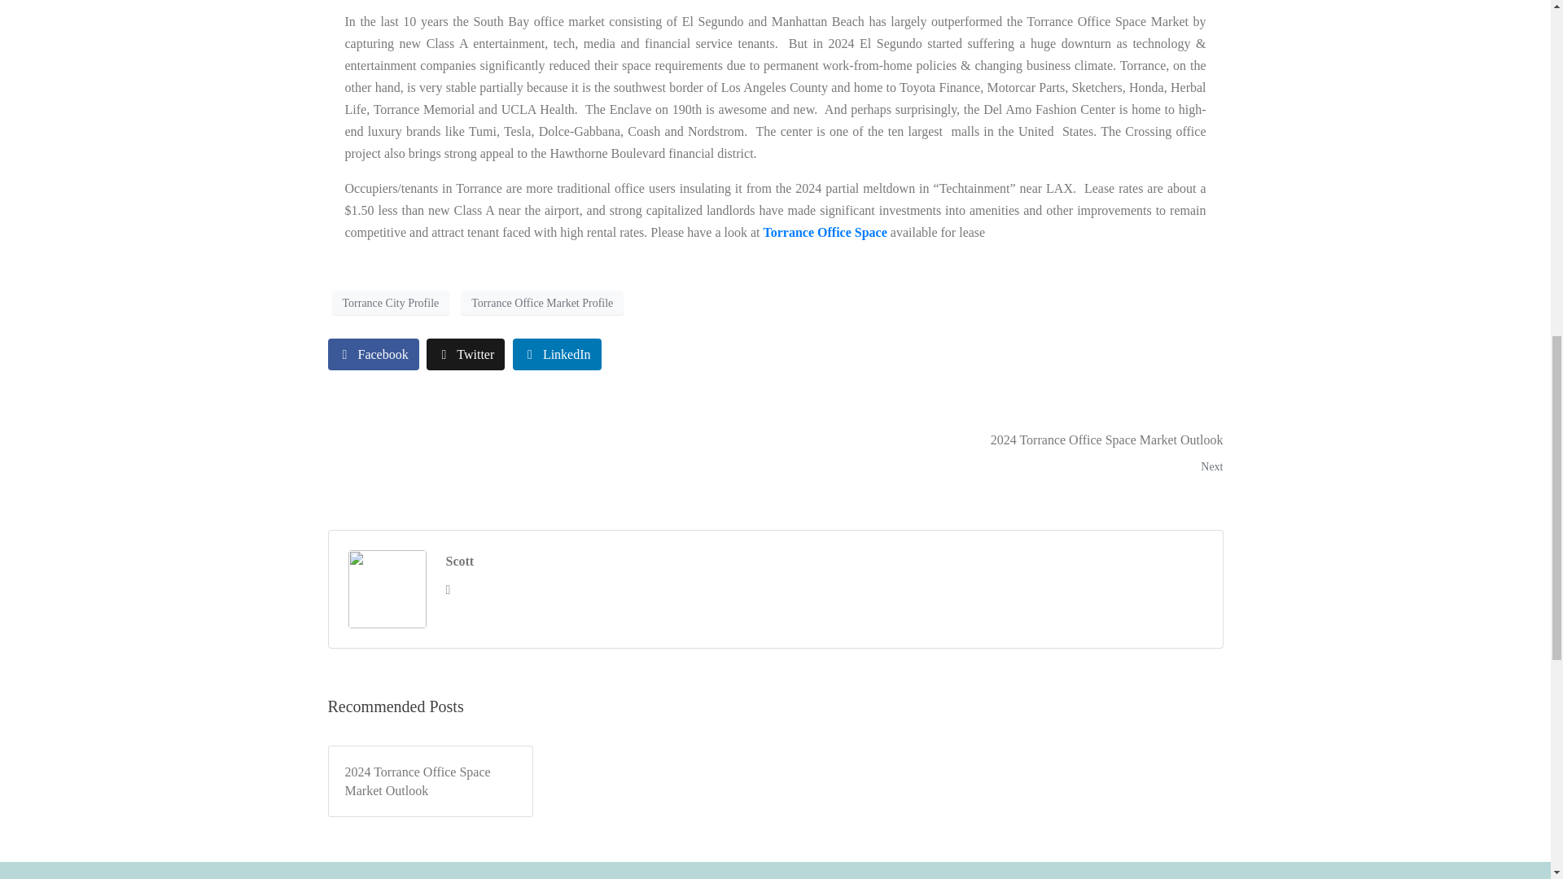  Describe the element at coordinates (1005, 454) in the screenshot. I see `Facebook` at that location.